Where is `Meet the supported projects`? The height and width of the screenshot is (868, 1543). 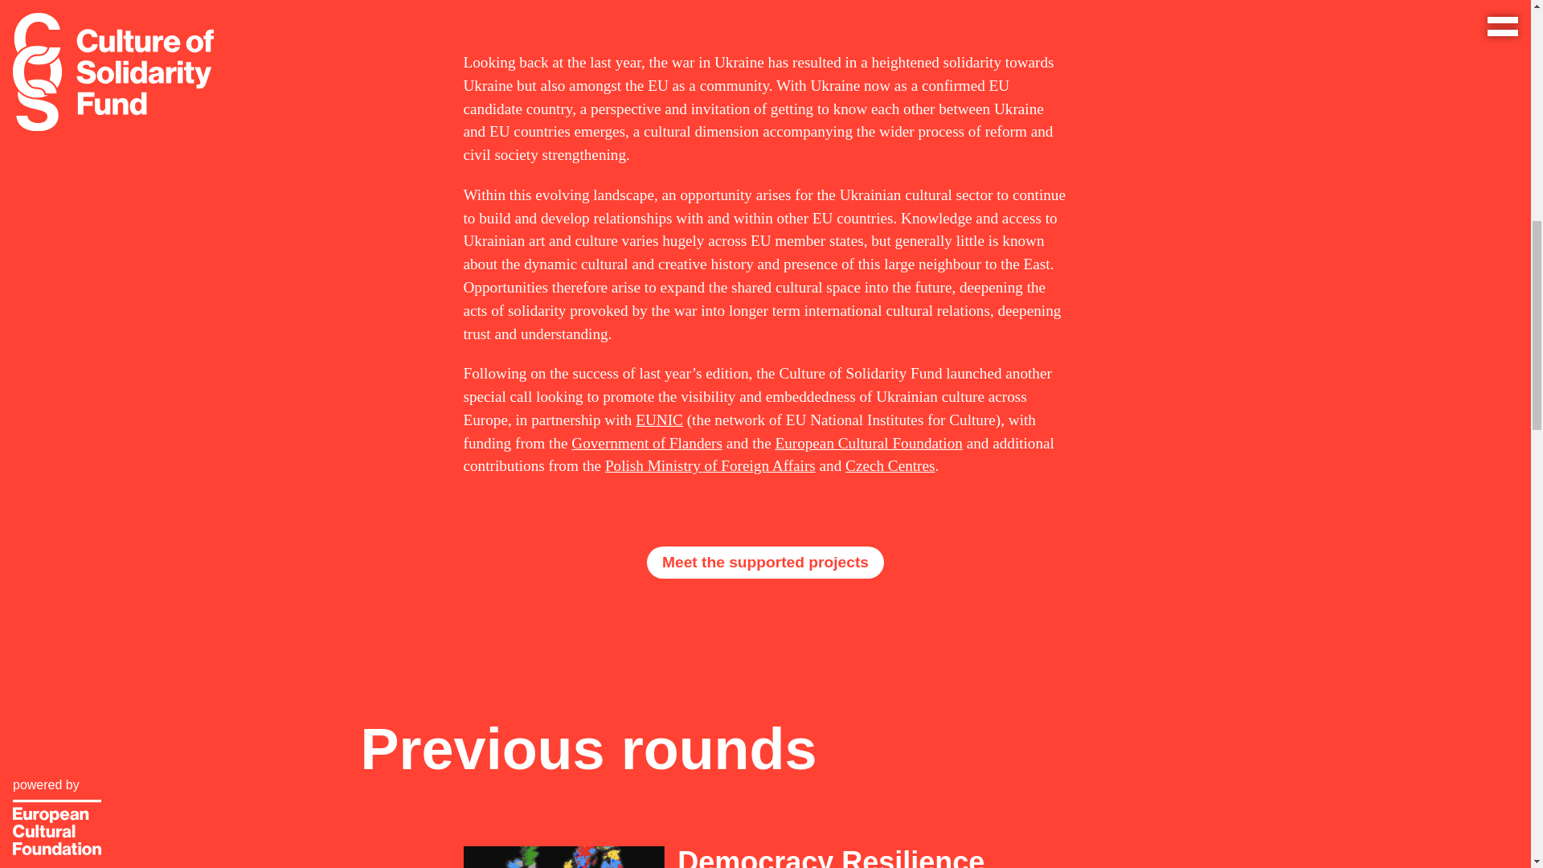
Meet the supported projects is located at coordinates (765, 563).